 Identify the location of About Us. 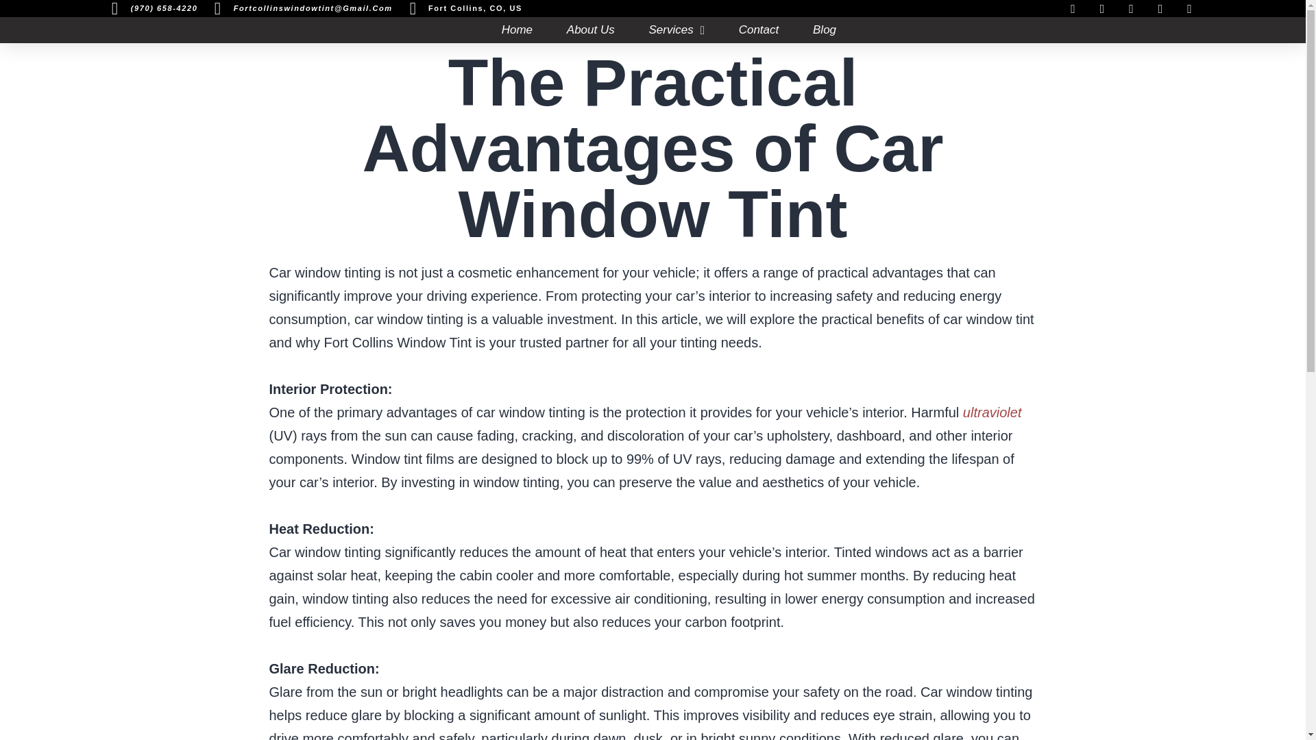
(591, 29).